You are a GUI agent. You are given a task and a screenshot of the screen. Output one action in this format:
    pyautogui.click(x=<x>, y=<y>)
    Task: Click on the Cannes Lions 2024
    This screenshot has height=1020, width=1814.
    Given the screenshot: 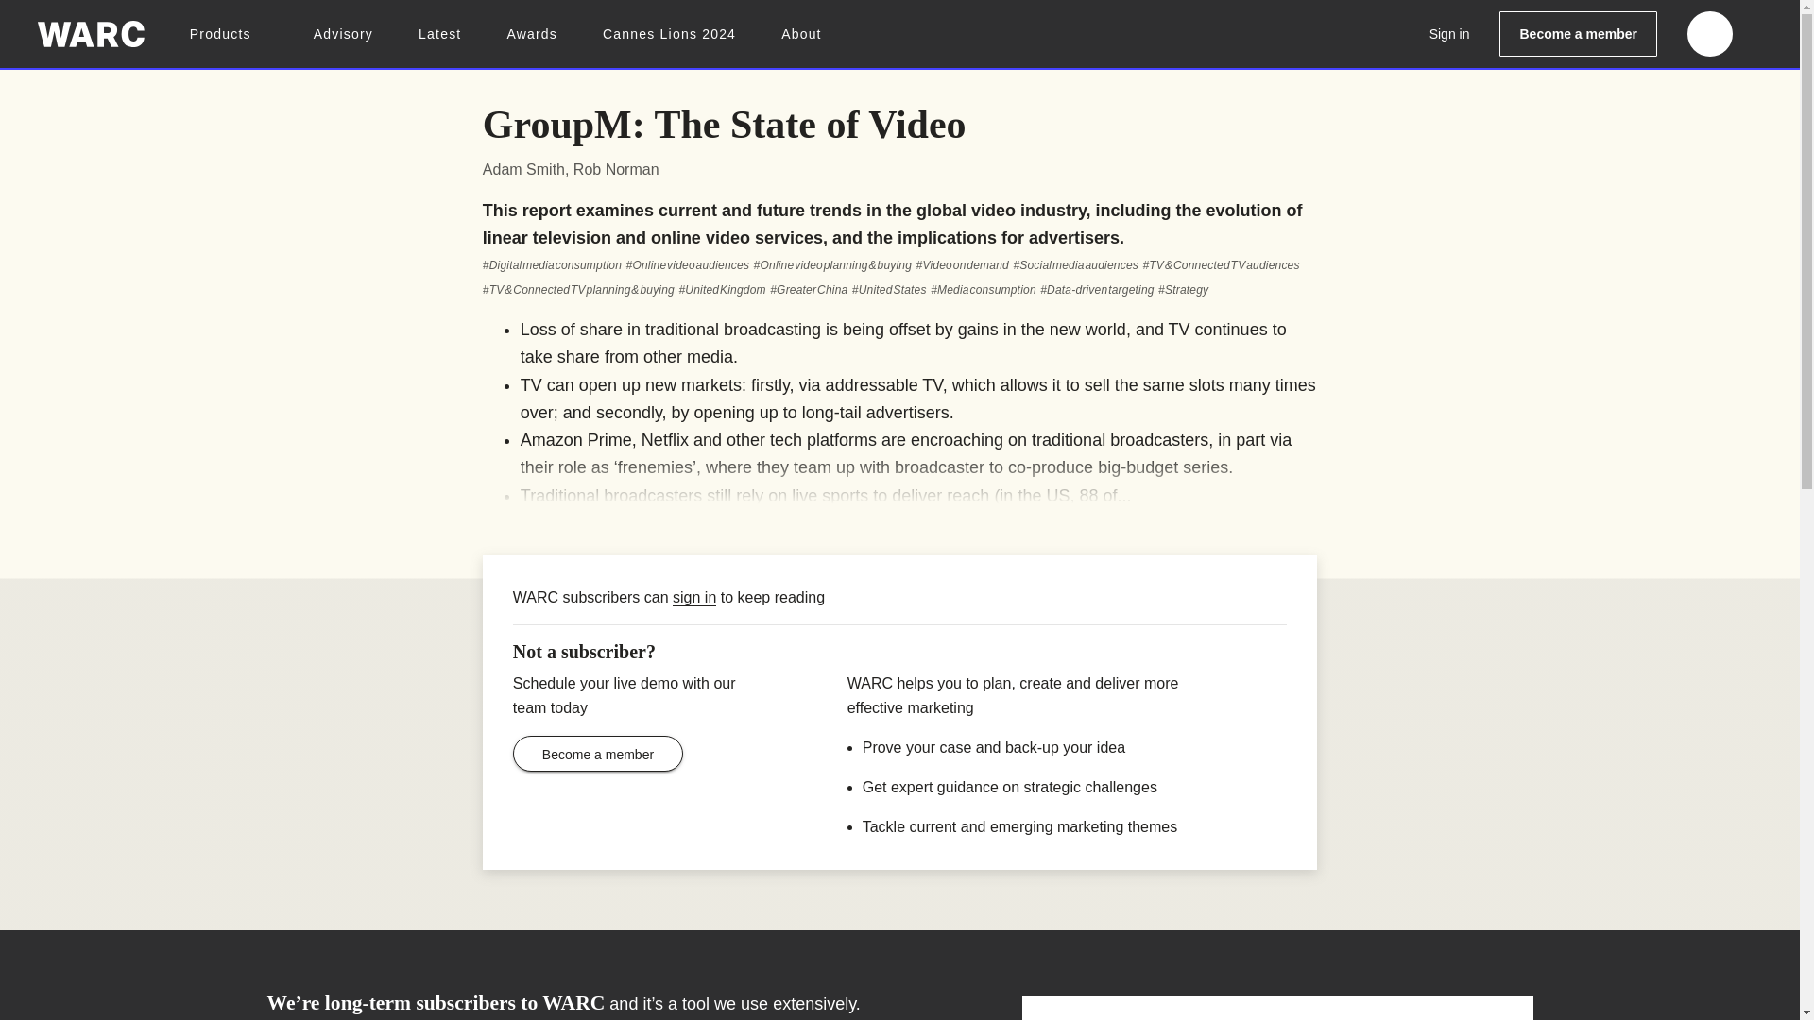 What is the action you would take?
    pyautogui.click(x=669, y=34)
    